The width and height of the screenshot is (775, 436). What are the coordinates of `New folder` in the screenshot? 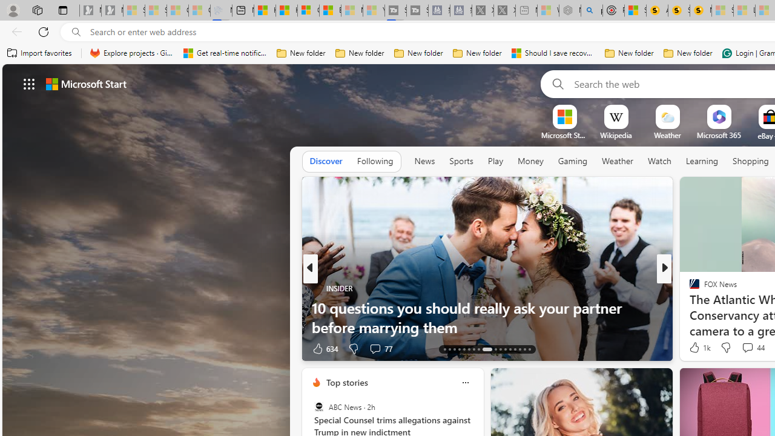 It's located at (688, 53).